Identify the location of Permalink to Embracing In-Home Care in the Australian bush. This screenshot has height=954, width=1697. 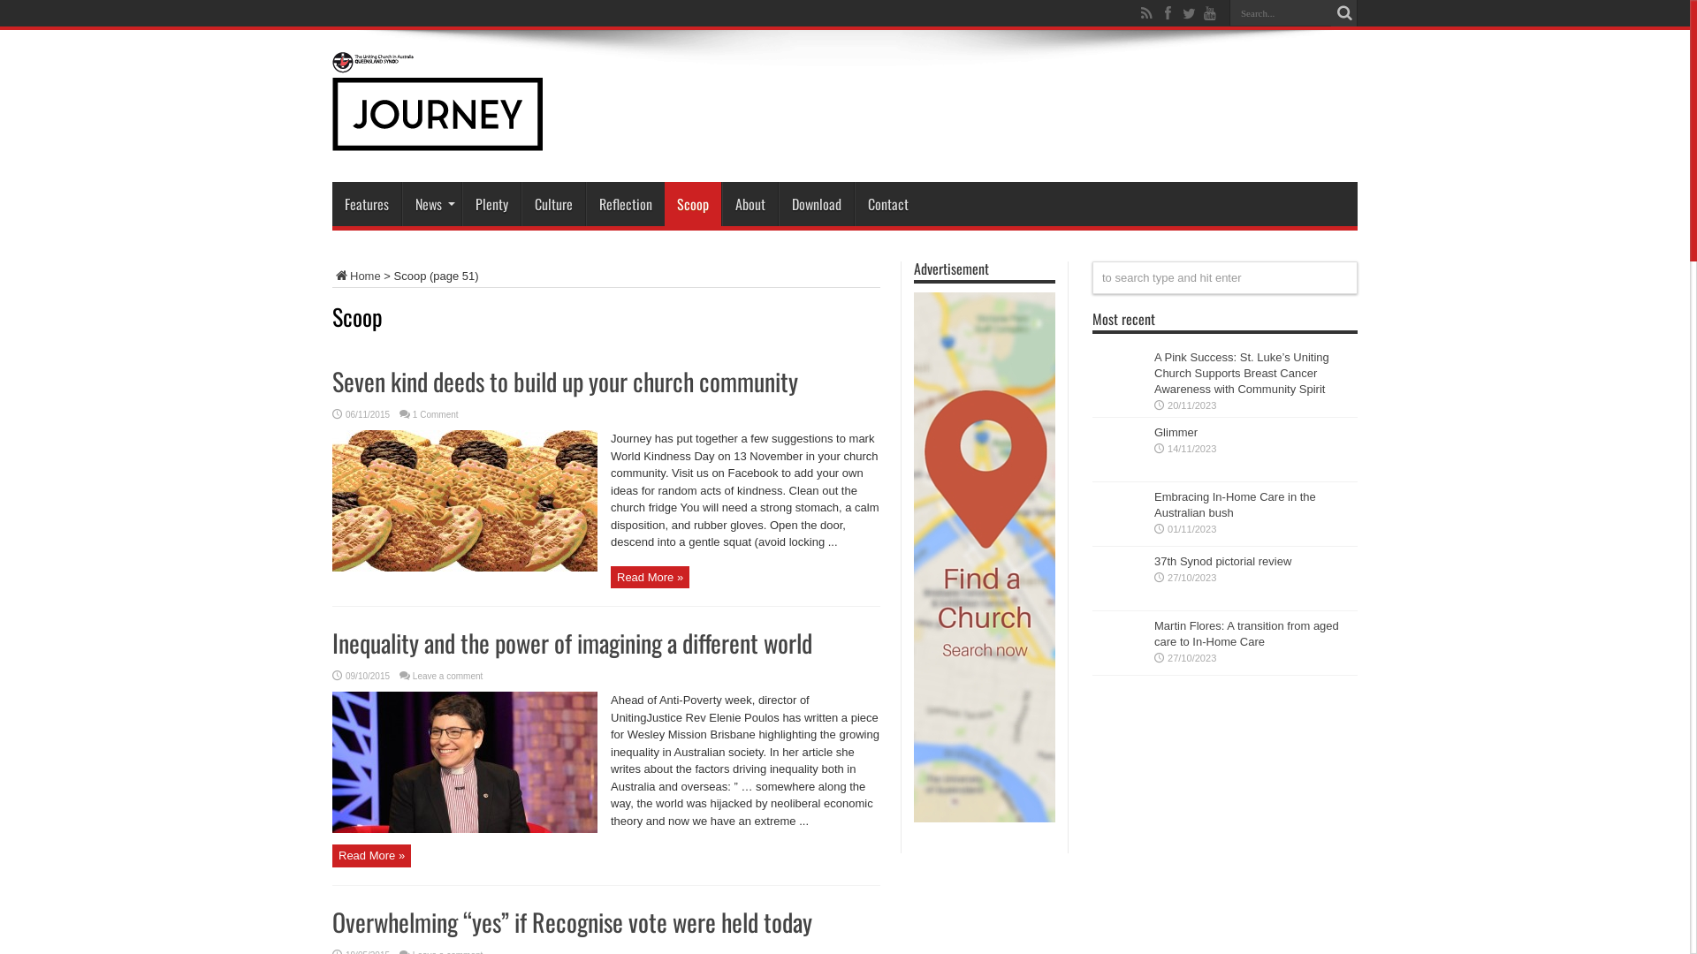
(1119, 539).